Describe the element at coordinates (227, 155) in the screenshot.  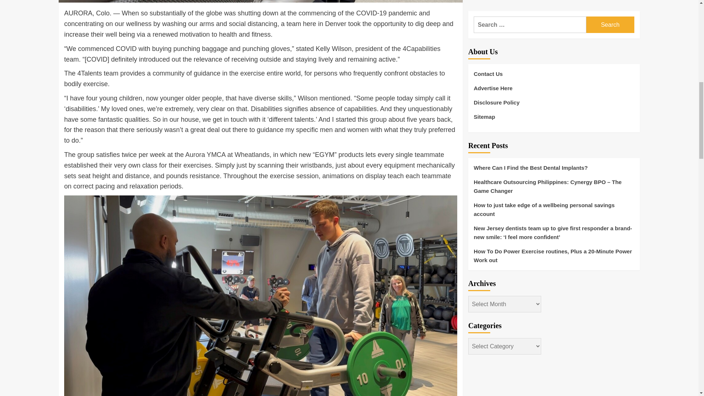
I see `Aurora YMCA at Wheatlands` at that location.